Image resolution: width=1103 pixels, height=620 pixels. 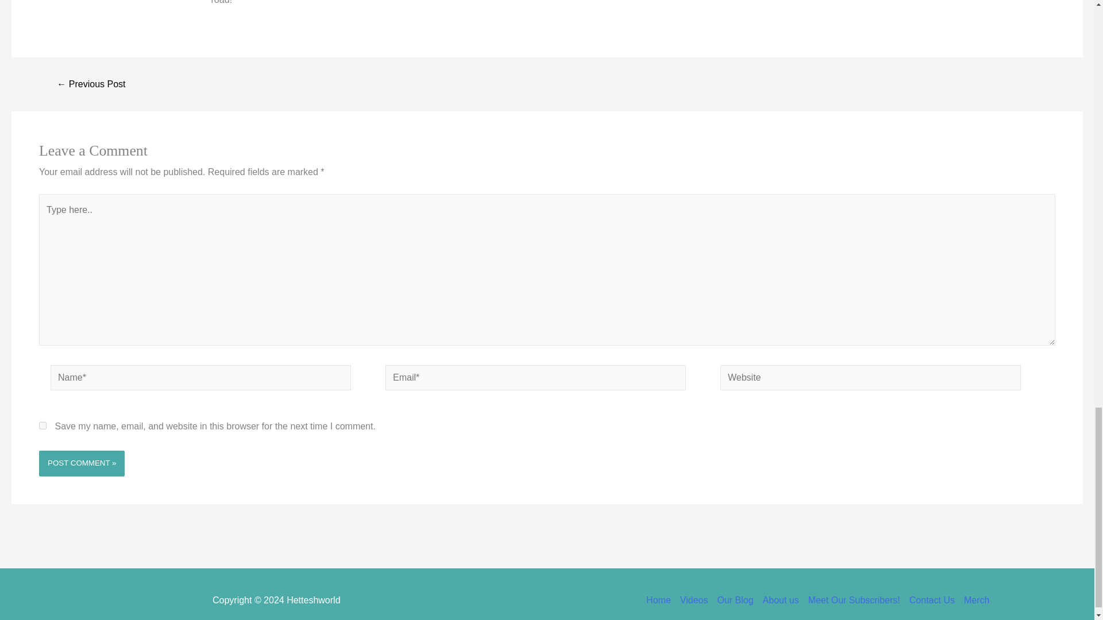 What do you see at coordinates (735, 600) in the screenshot?
I see `Our Blog` at bounding box center [735, 600].